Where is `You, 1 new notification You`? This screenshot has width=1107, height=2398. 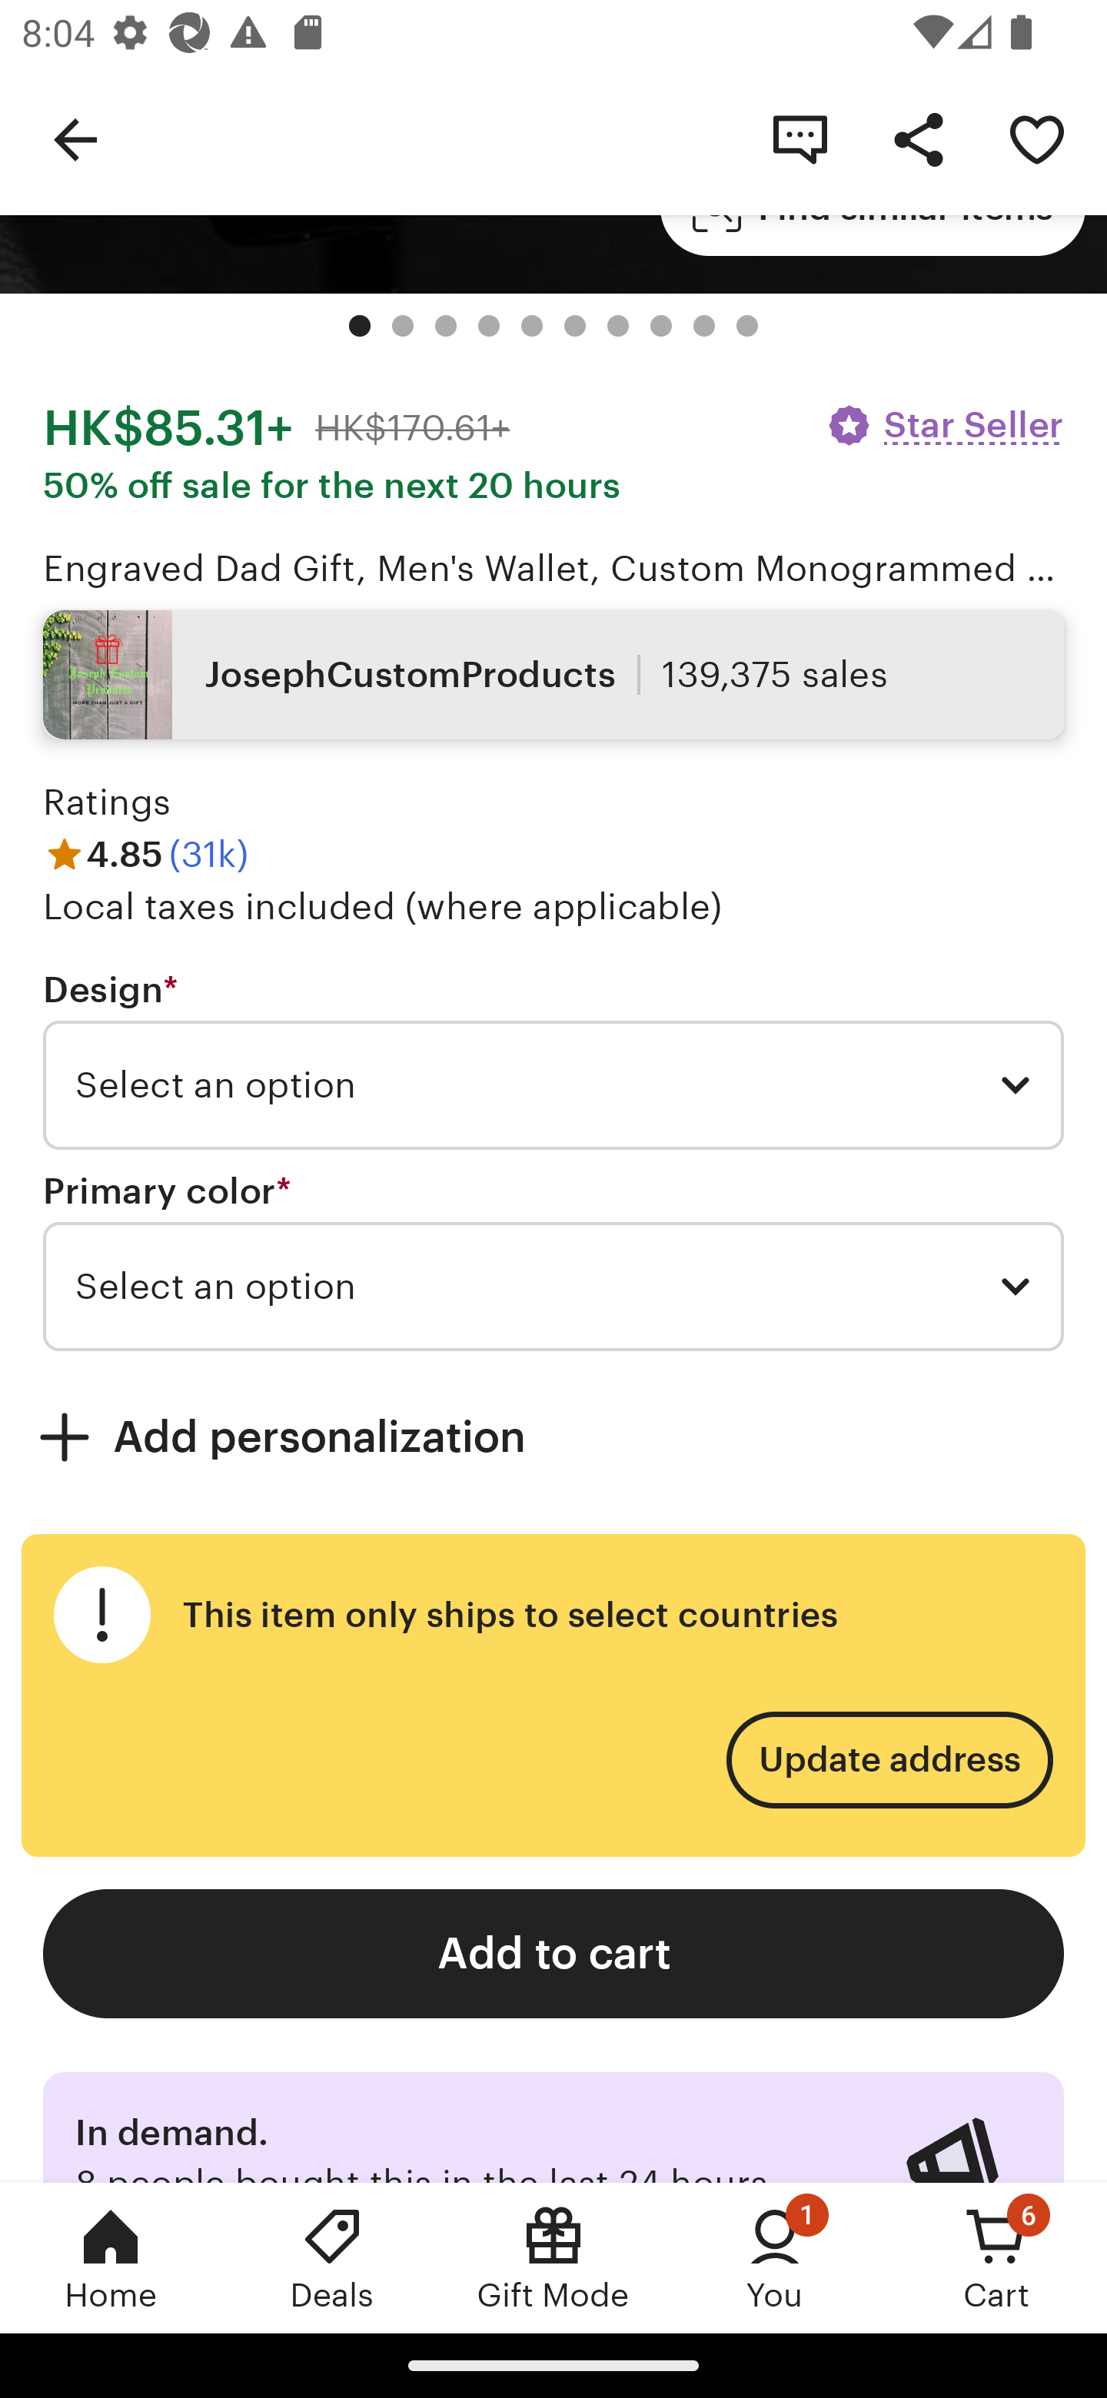
You, 1 new notification You is located at coordinates (775, 2257).